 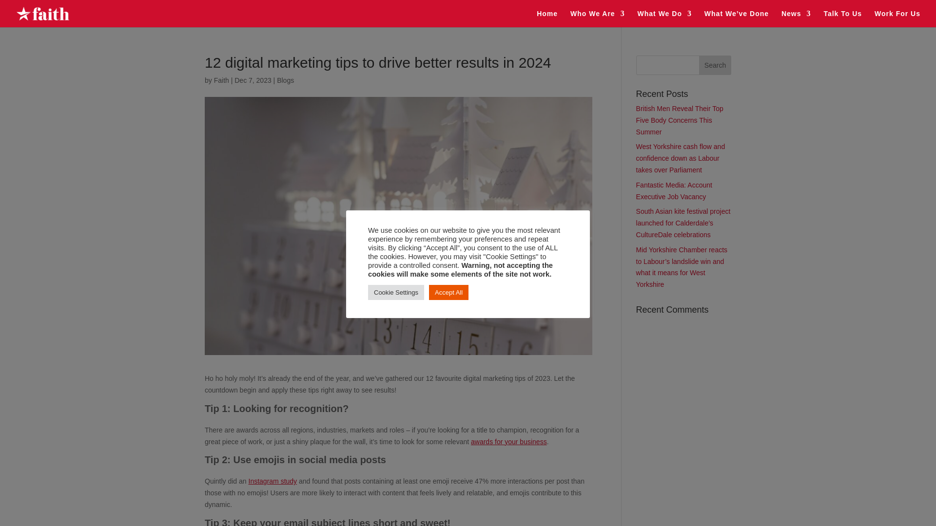 What do you see at coordinates (221, 80) in the screenshot?
I see `Faith` at bounding box center [221, 80].